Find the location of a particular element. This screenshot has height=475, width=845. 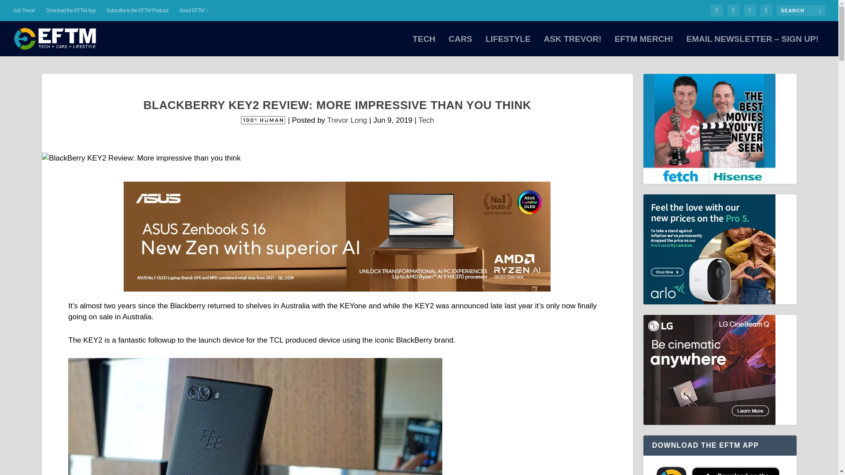

TECH is located at coordinates (424, 46).